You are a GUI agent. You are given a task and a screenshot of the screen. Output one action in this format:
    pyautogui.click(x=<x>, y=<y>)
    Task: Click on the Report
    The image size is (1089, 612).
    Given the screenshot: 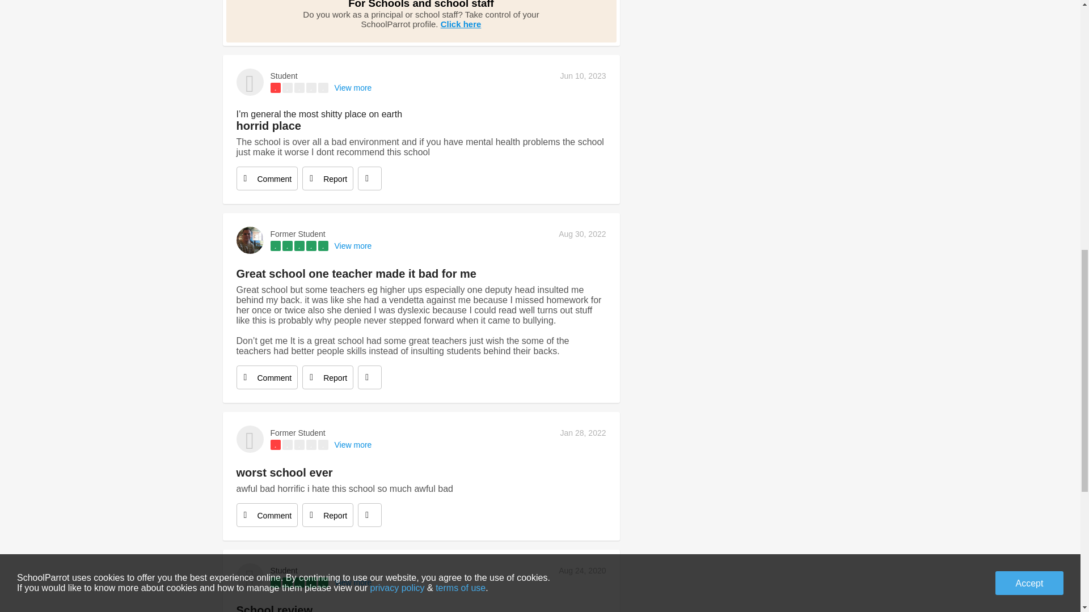 What is the action you would take?
    pyautogui.click(x=328, y=377)
    